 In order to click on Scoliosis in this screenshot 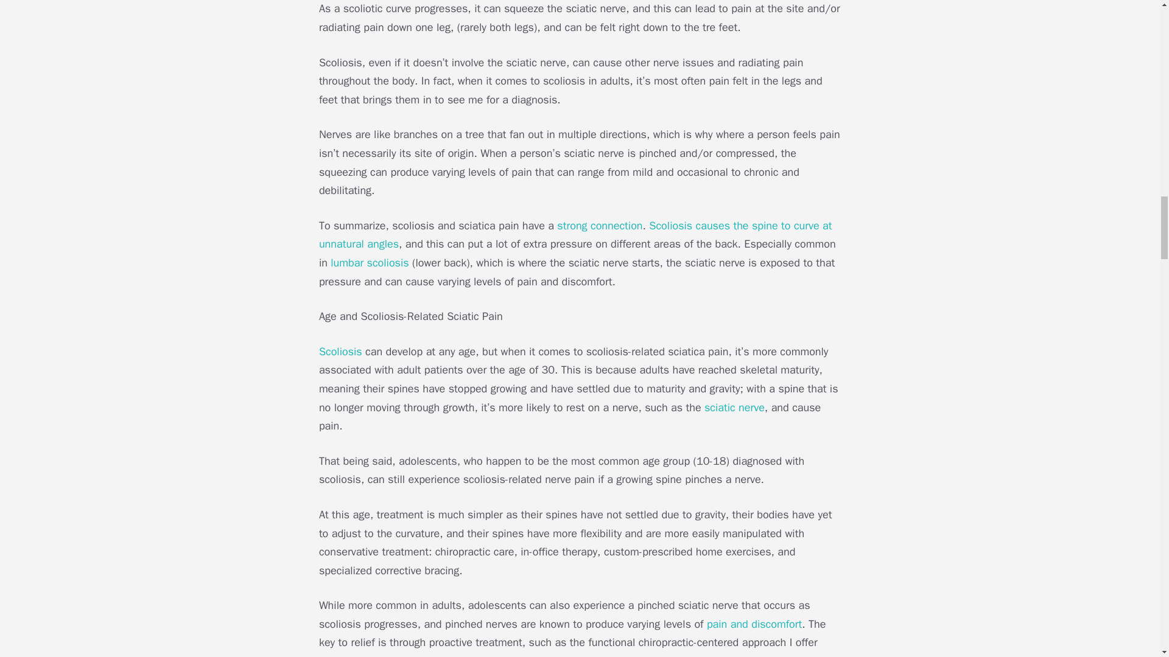, I will do `click(341, 352)`.